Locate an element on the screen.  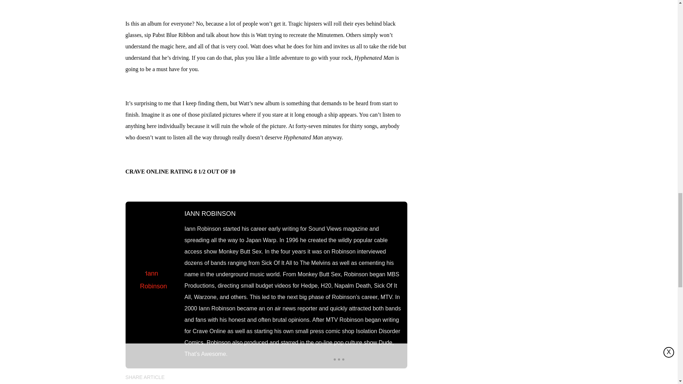
IANN ROBINSON is located at coordinates (210, 213).